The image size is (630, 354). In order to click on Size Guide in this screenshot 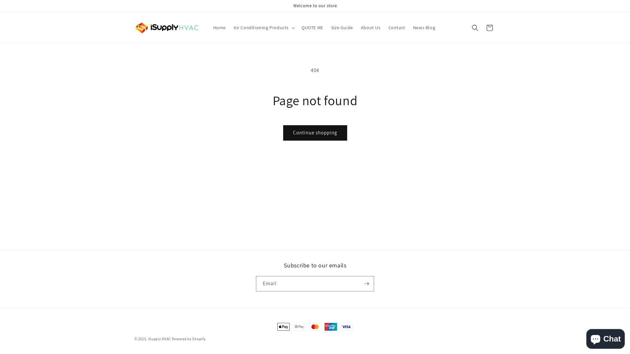, I will do `click(342, 28)`.